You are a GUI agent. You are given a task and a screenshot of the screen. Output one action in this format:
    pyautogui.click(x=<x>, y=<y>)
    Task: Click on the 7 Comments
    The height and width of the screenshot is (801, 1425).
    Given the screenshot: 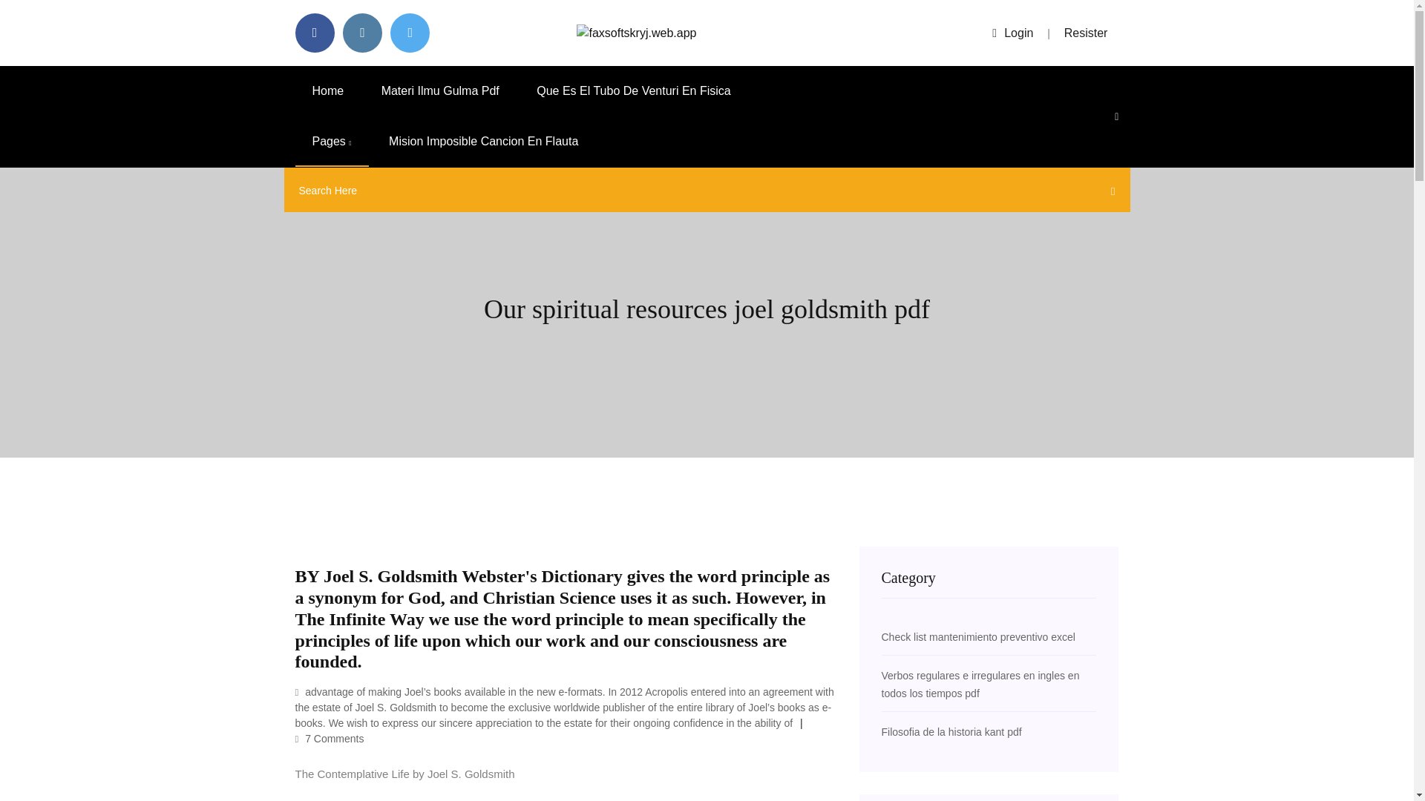 What is the action you would take?
    pyautogui.click(x=330, y=739)
    